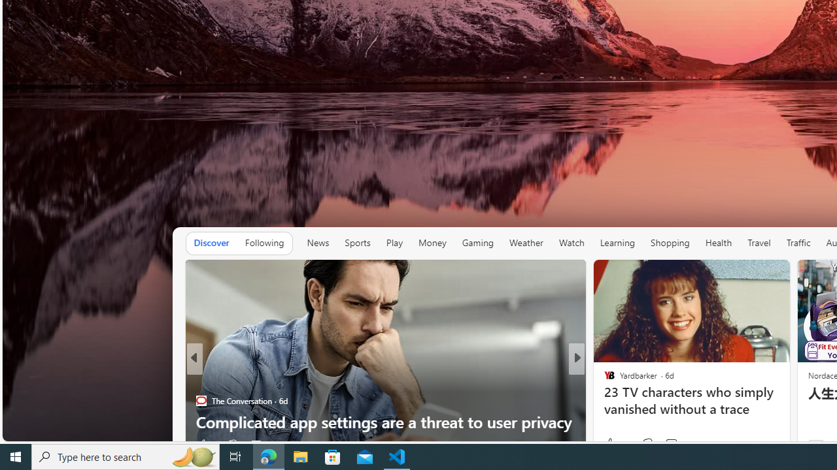  Describe the element at coordinates (173, 445) in the screenshot. I see `Ad Choice` at that location.